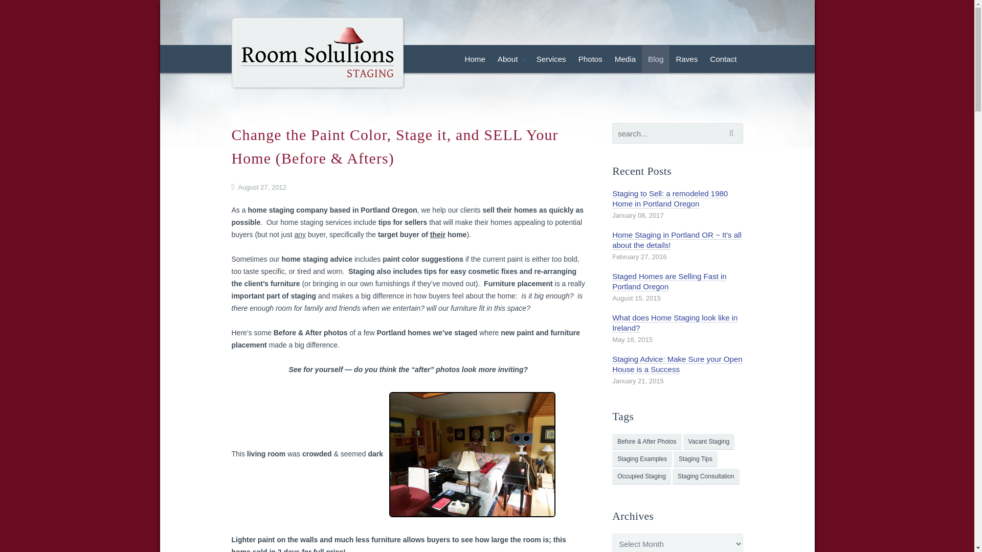 The width and height of the screenshot is (982, 552). What do you see at coordinates (674, 323) in the screenshot?
I see `What does Home Staging look like in Ireland?` at bounding box center [674, 323].